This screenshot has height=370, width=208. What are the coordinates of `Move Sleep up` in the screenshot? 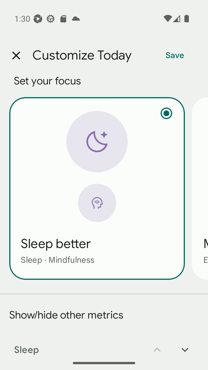 It's located at (157, 346).